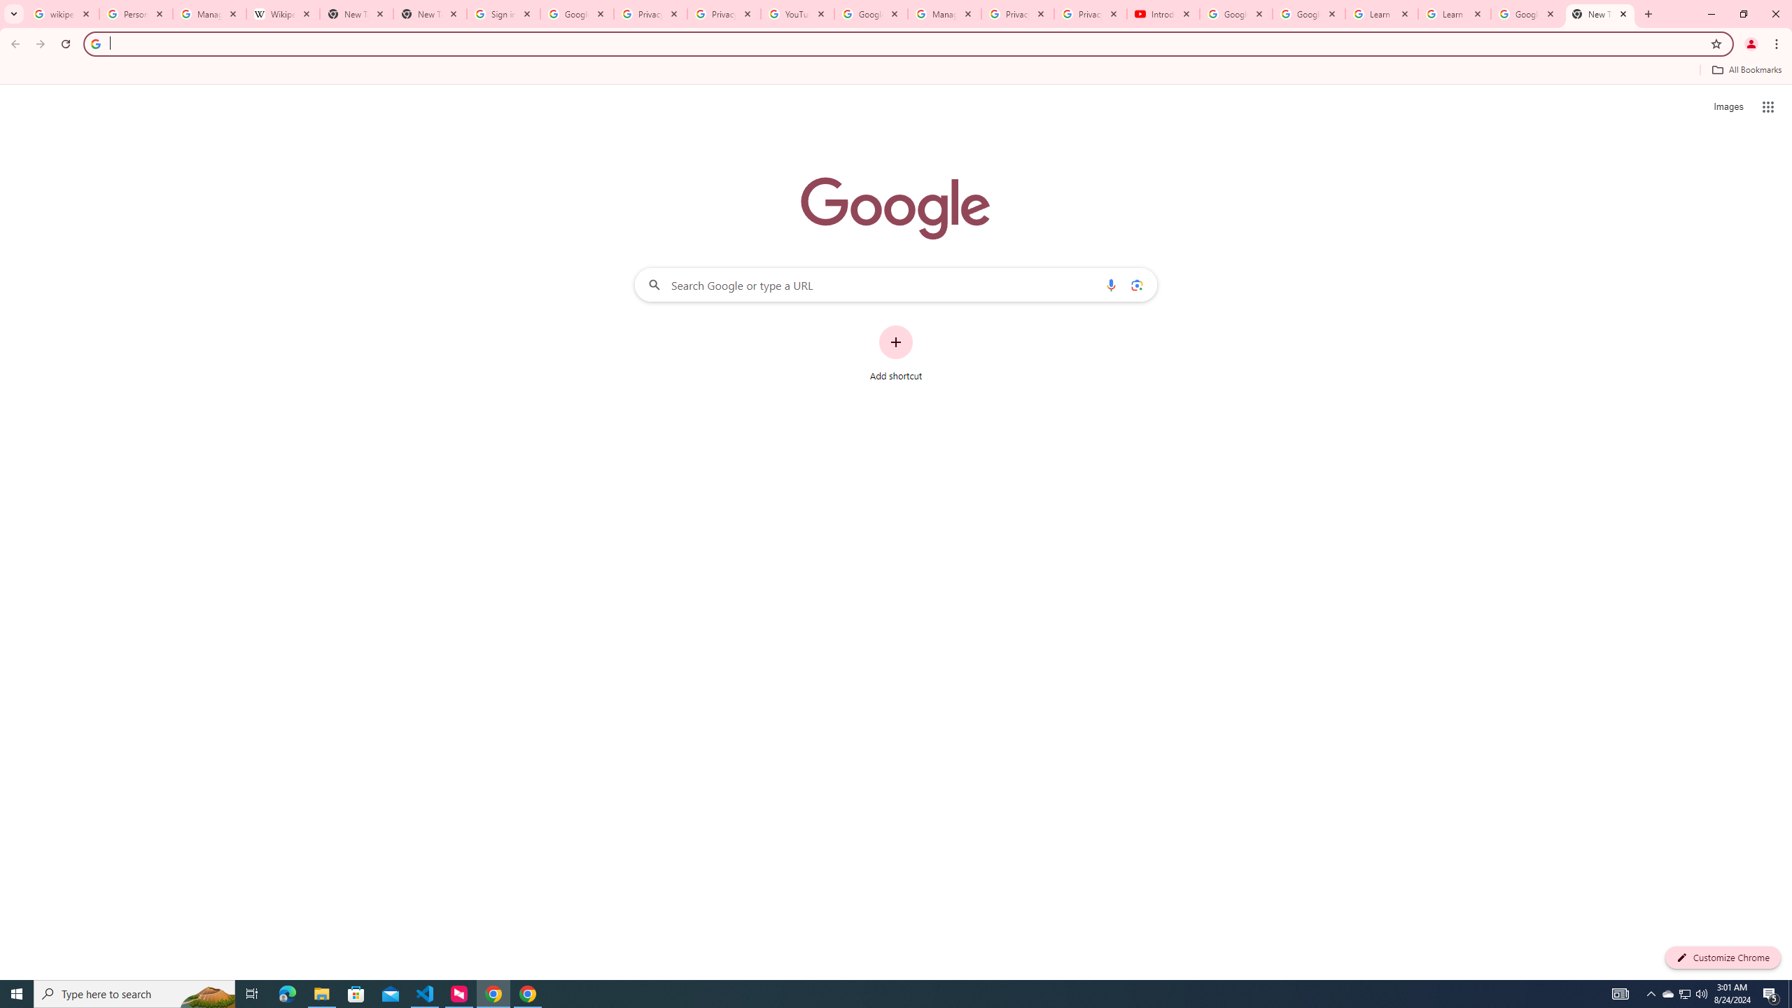 Image resolution: width=1792 pixels, height=1008 pixels. Describe the element at coordinates (209, 14) in the screenshot. I see `Manage your Location History - Google Search Help` at that location.